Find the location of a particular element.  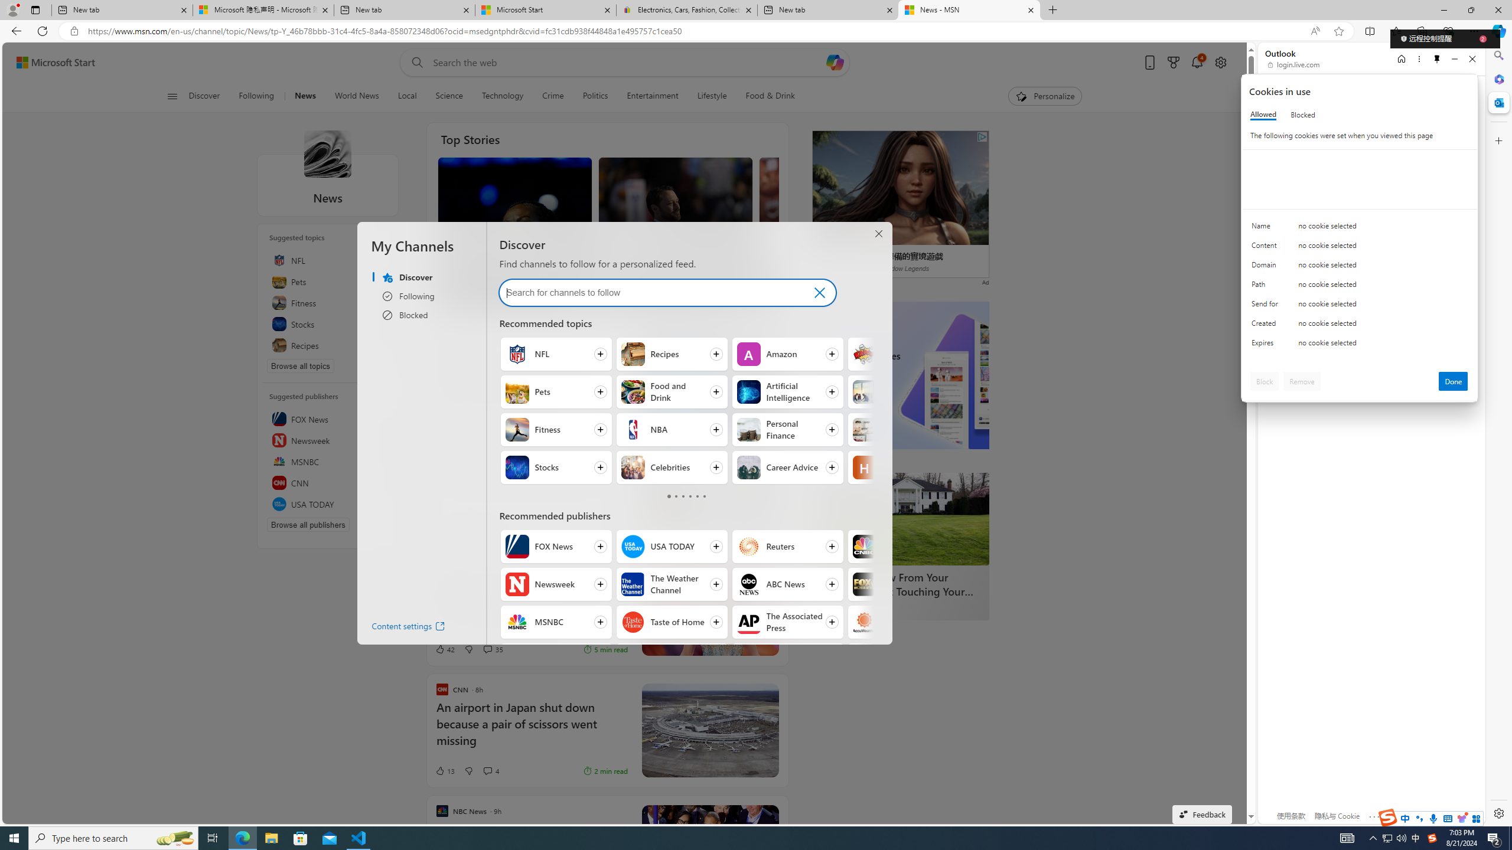

Follow Healthy Eating is located at coordinates (904, 467).